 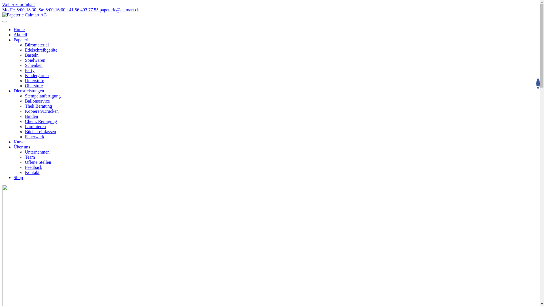 What do you see at coordinates (18, 5) in the screenshot?
I see `Weiter zum Inhalt` at bounding box center [18, 5].